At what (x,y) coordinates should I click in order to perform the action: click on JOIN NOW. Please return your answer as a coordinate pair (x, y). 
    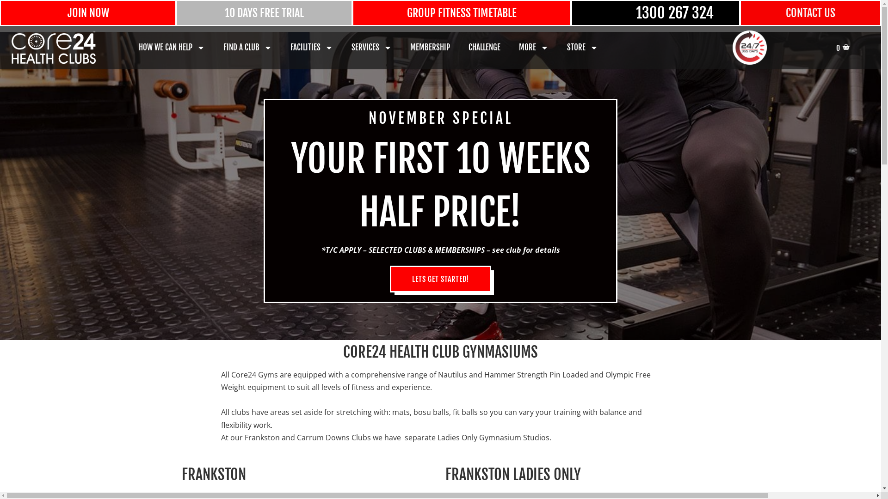
    Looking at the image, I should click on (88, 13).